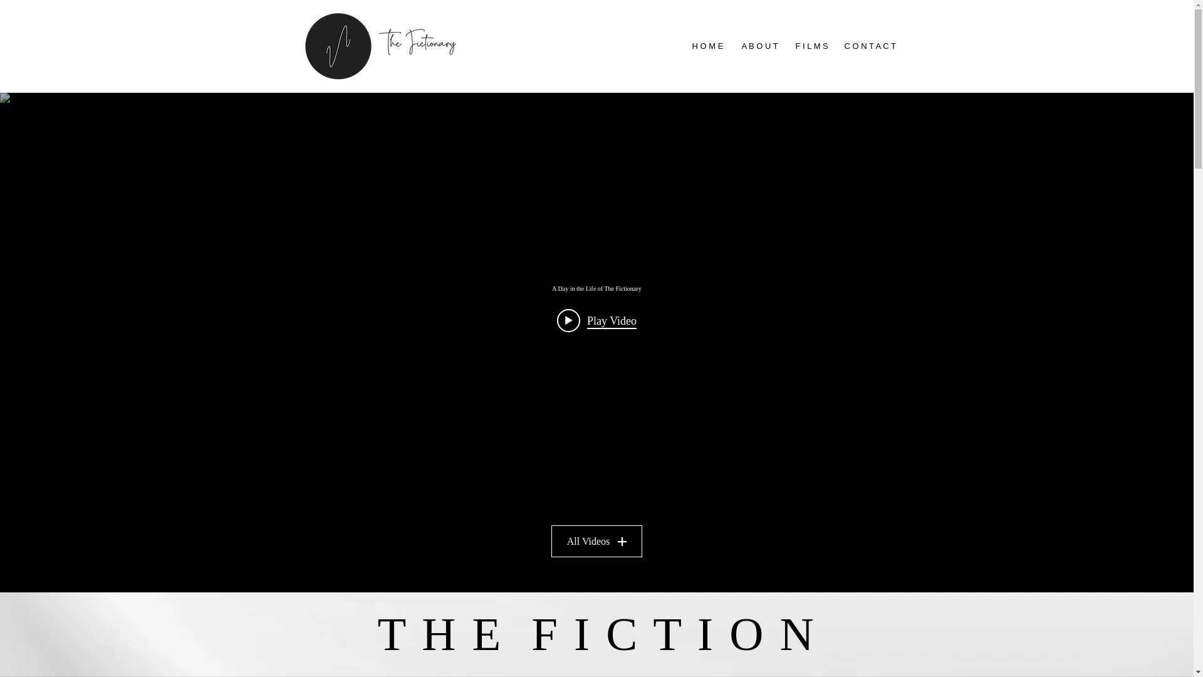  I want to click on Play Video, so click(596, 320).